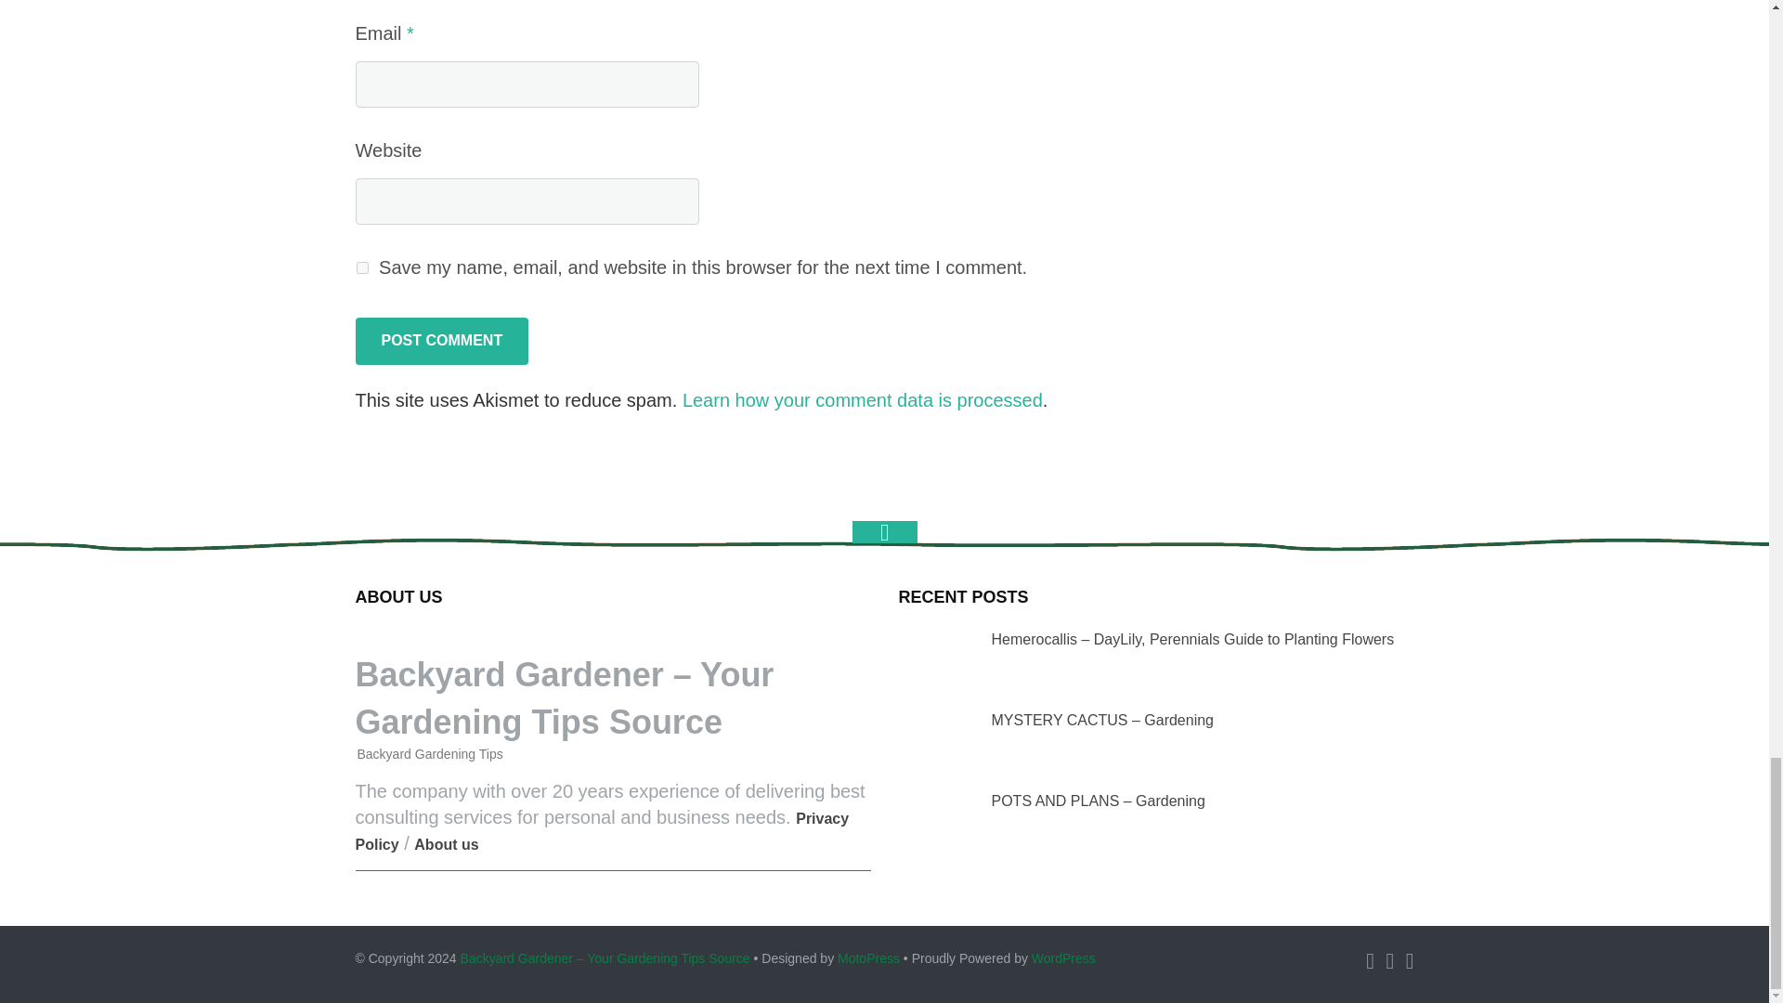 This screenshot has height=1003, width=1783. Describe the element at coordinates (869, 958) in the screenshot. I see `Premium WordPress Plugins and Themes` at that location.